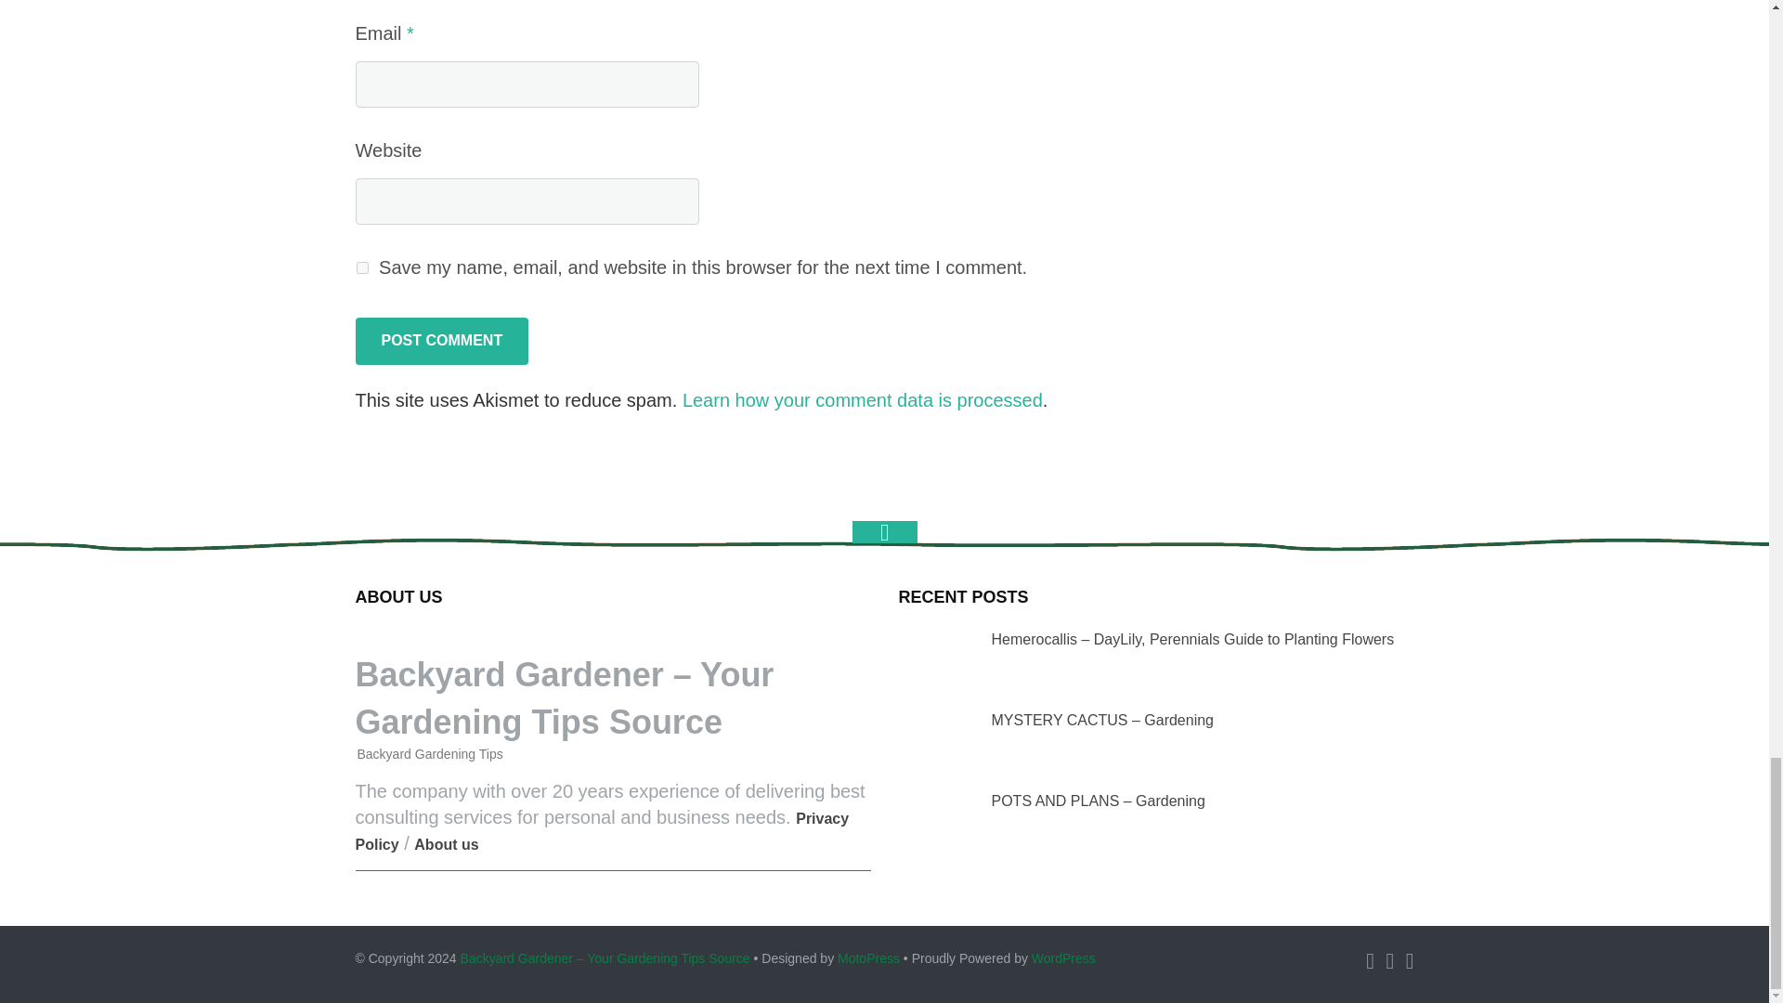 This screenshot has height=1003, width=1783. Describe the element at coordinates (869, 958) in the screenshot. I see `Premium WordPress Plugins and Themes` at that location.